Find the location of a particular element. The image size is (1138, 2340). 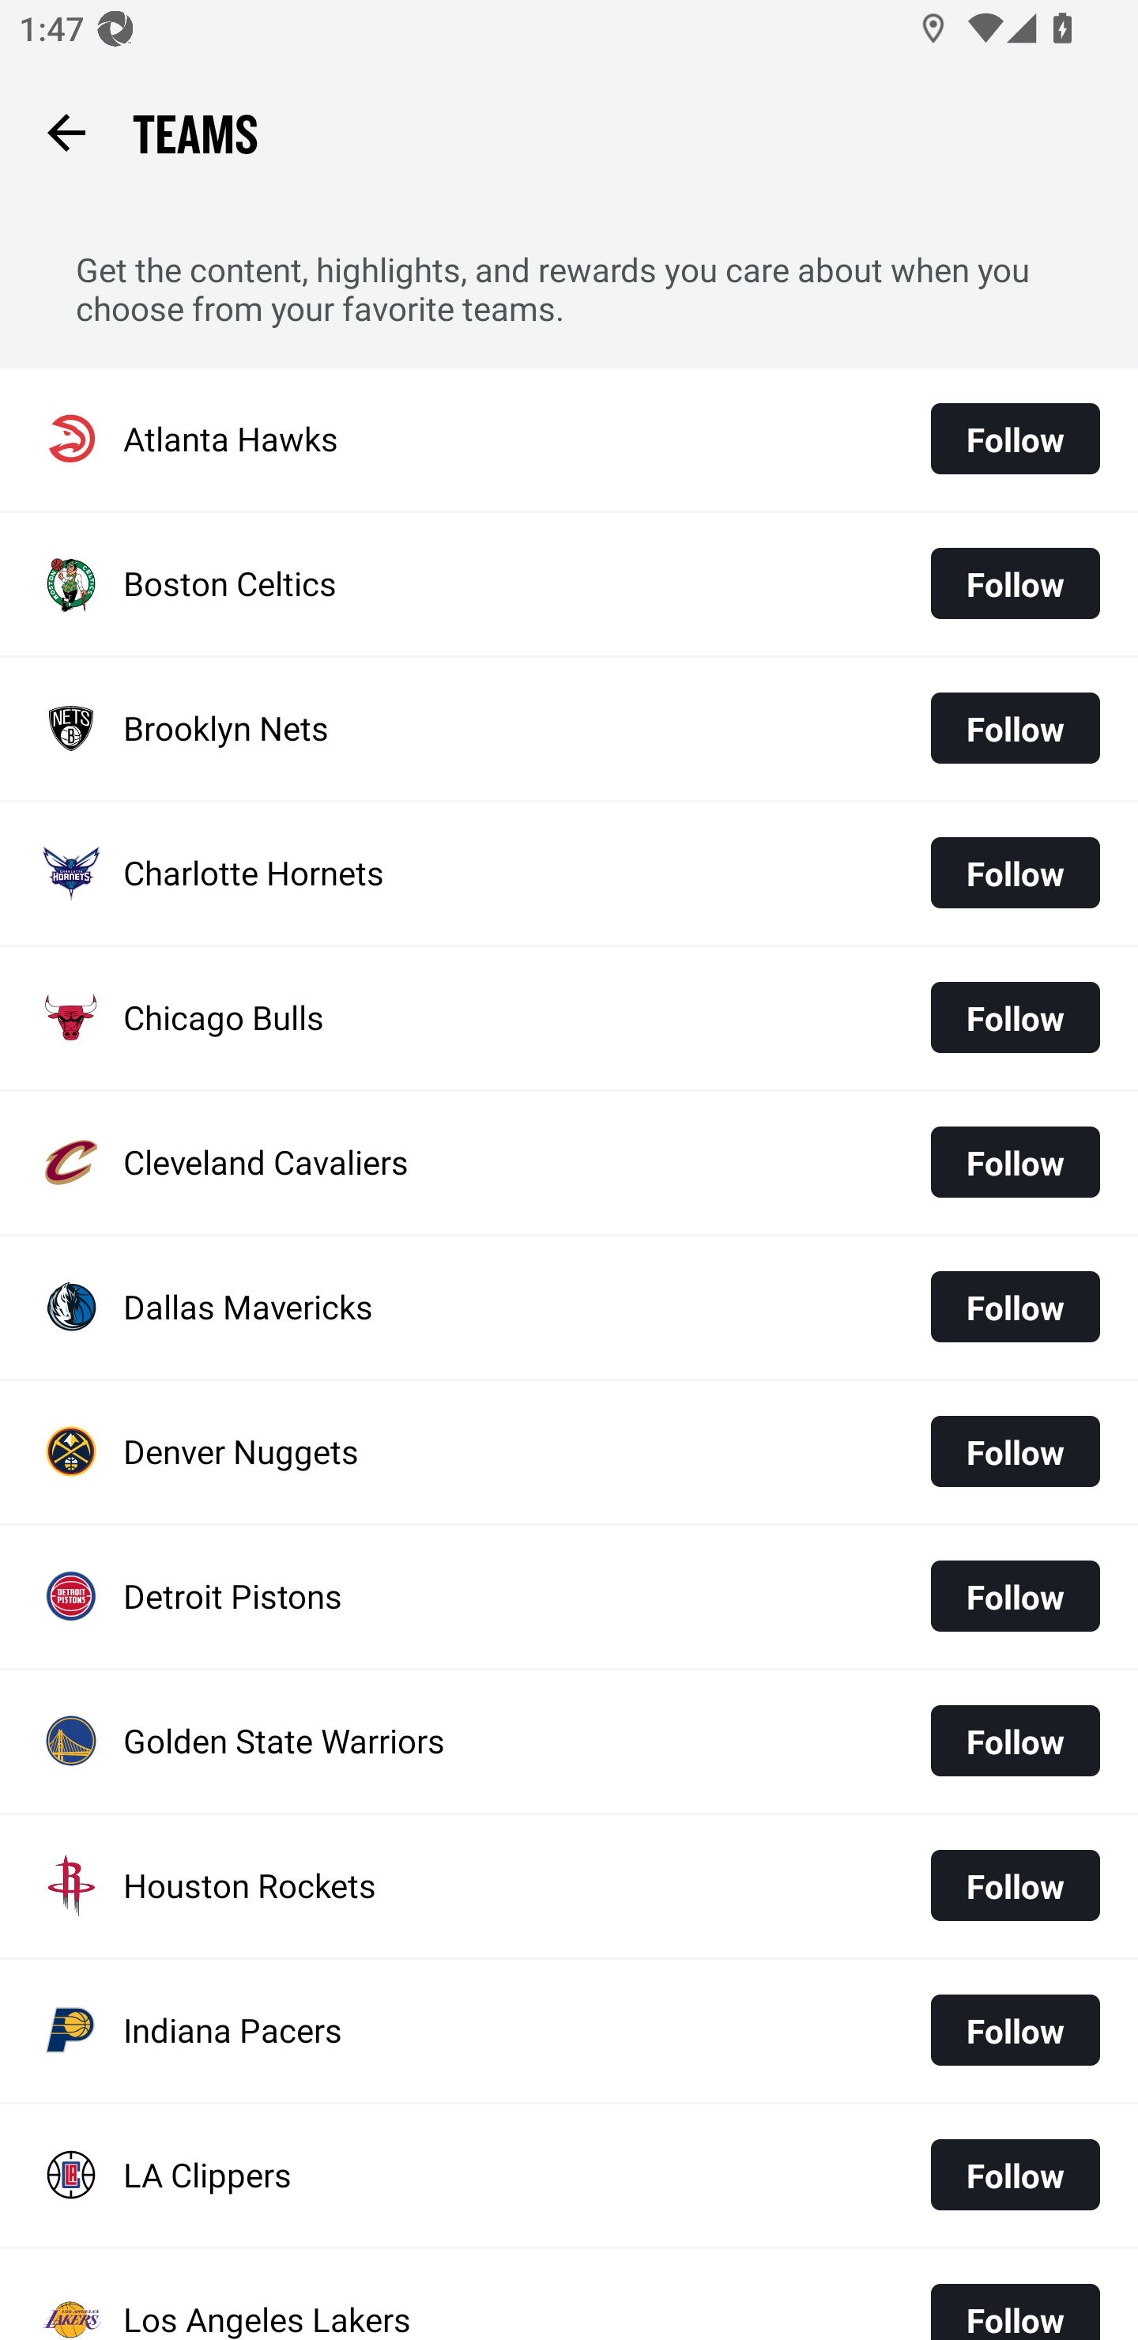

Denver Nuggets Follow is located at coordinates (569, 1451).